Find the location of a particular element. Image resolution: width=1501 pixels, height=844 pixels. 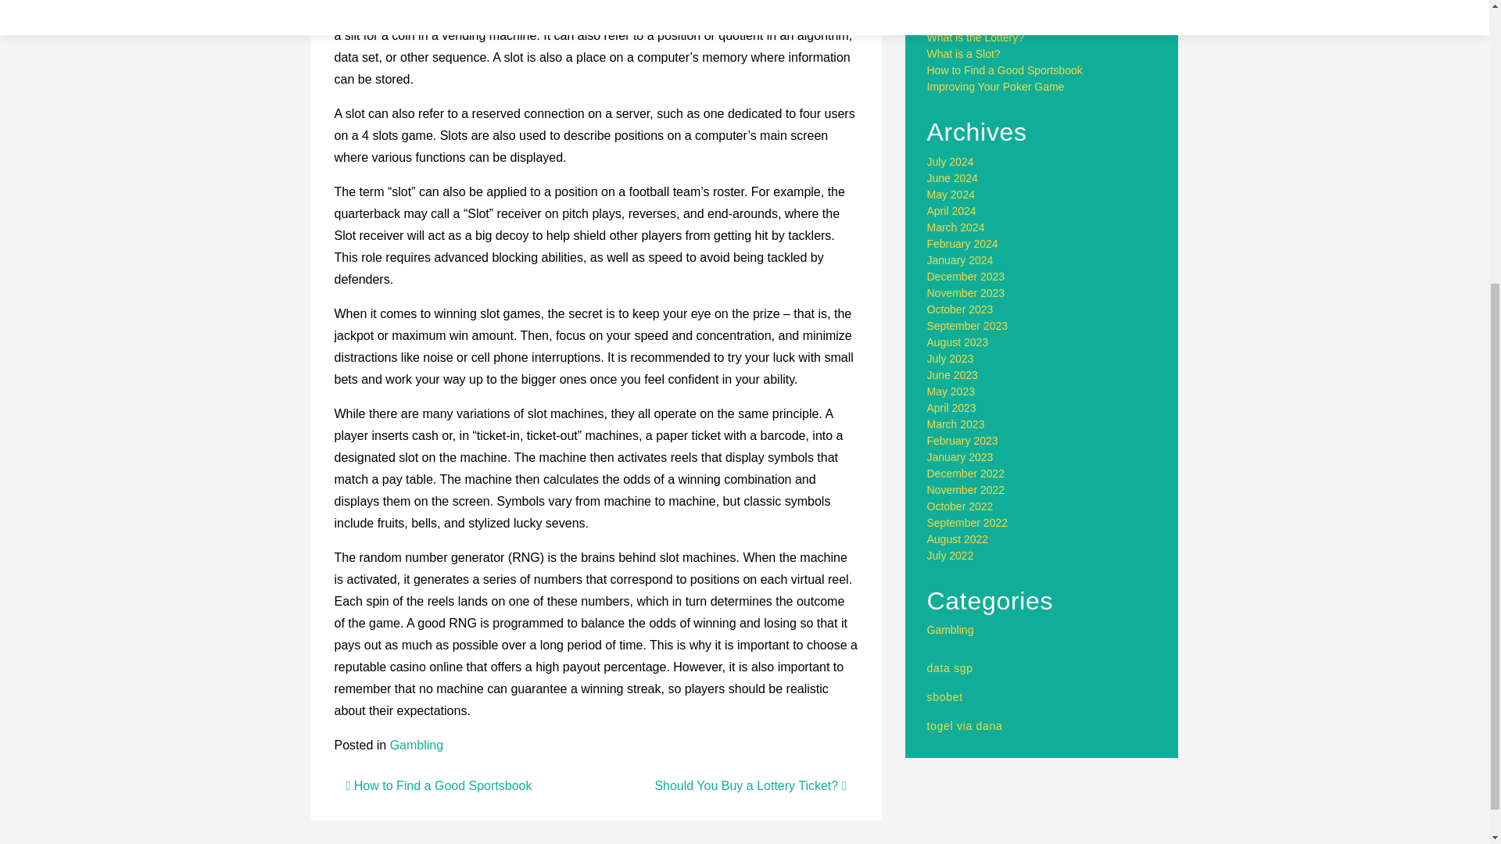

June 2023 is located at coordinates (952, 375).